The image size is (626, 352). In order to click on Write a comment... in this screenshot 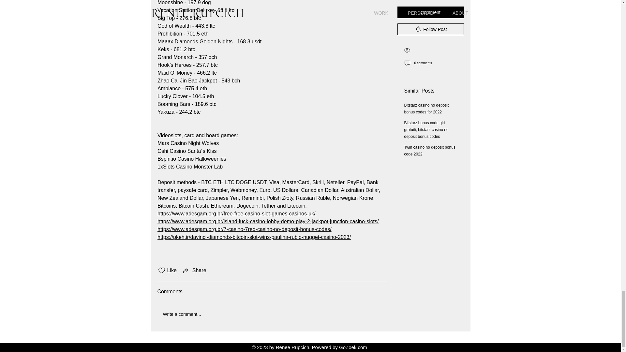, I will do `click(272, 314)`.